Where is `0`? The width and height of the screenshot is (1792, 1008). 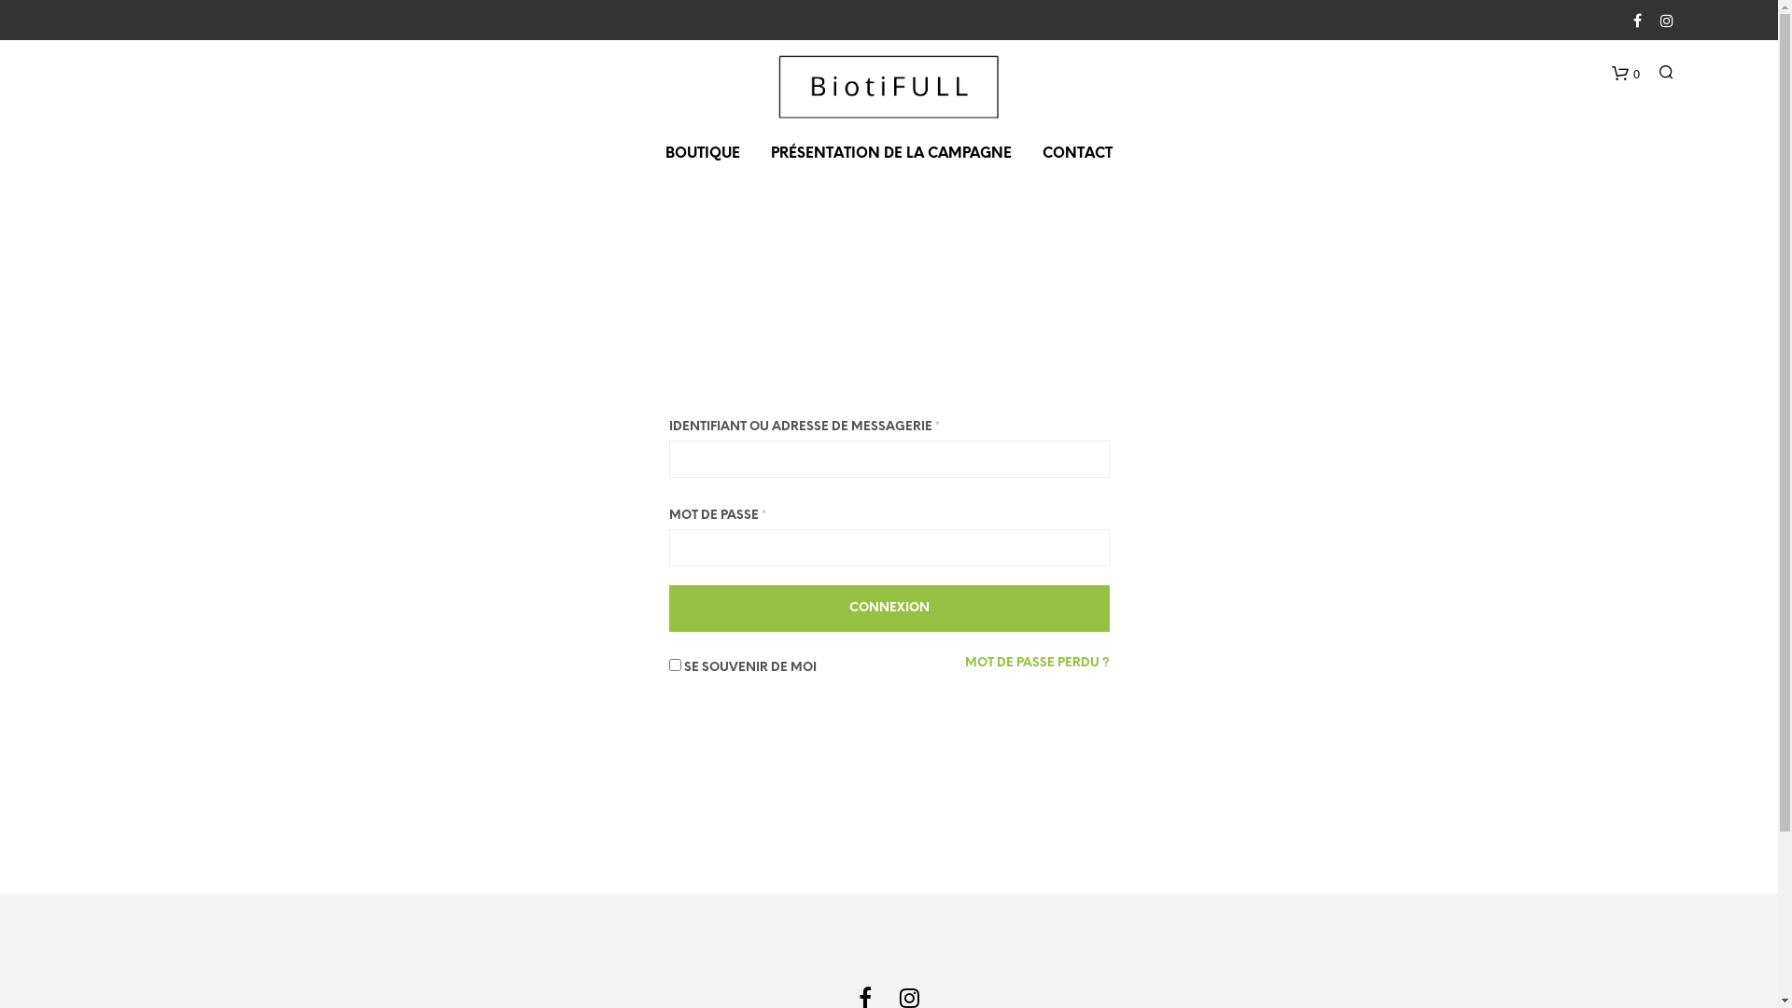 0 is located at coordinates (1625, 72).